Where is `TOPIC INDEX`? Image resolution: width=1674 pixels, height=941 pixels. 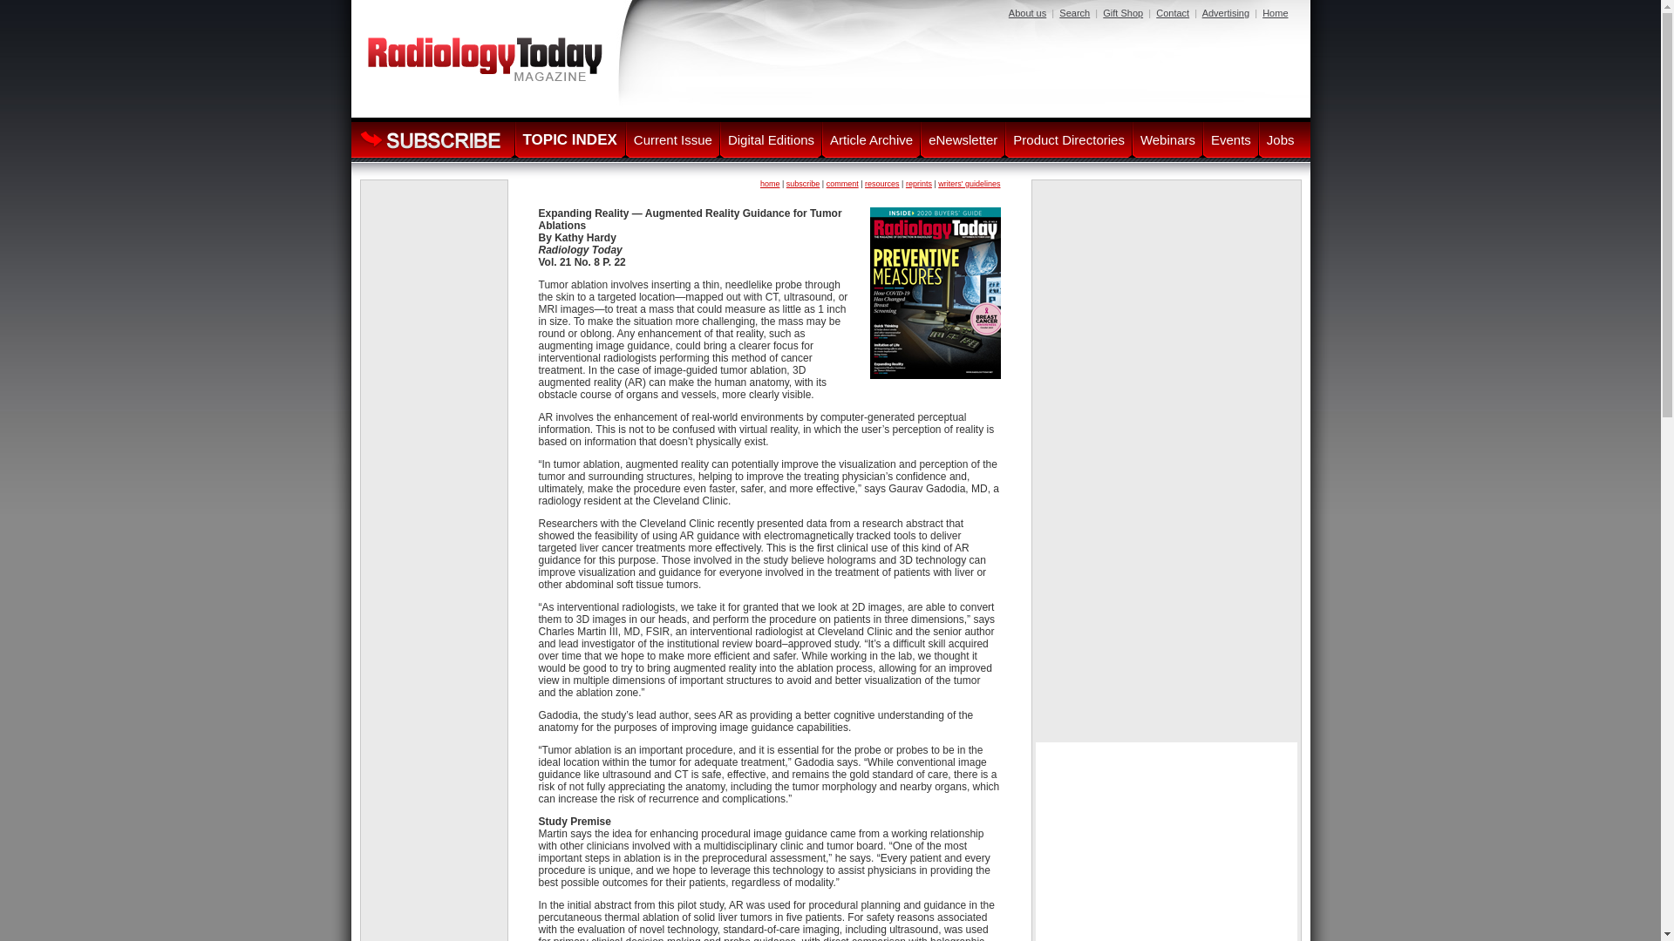
TOPIC INDEX is located at coordinates (568, 139).